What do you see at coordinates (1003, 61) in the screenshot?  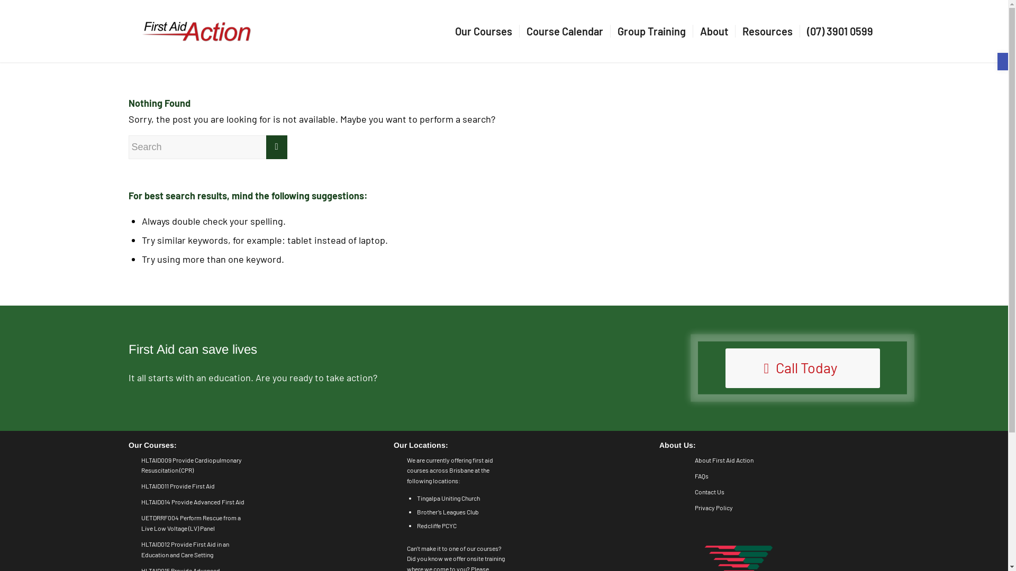 I see `Open toolbar
Accessibility Tools` at bounding box center [1003, 61].